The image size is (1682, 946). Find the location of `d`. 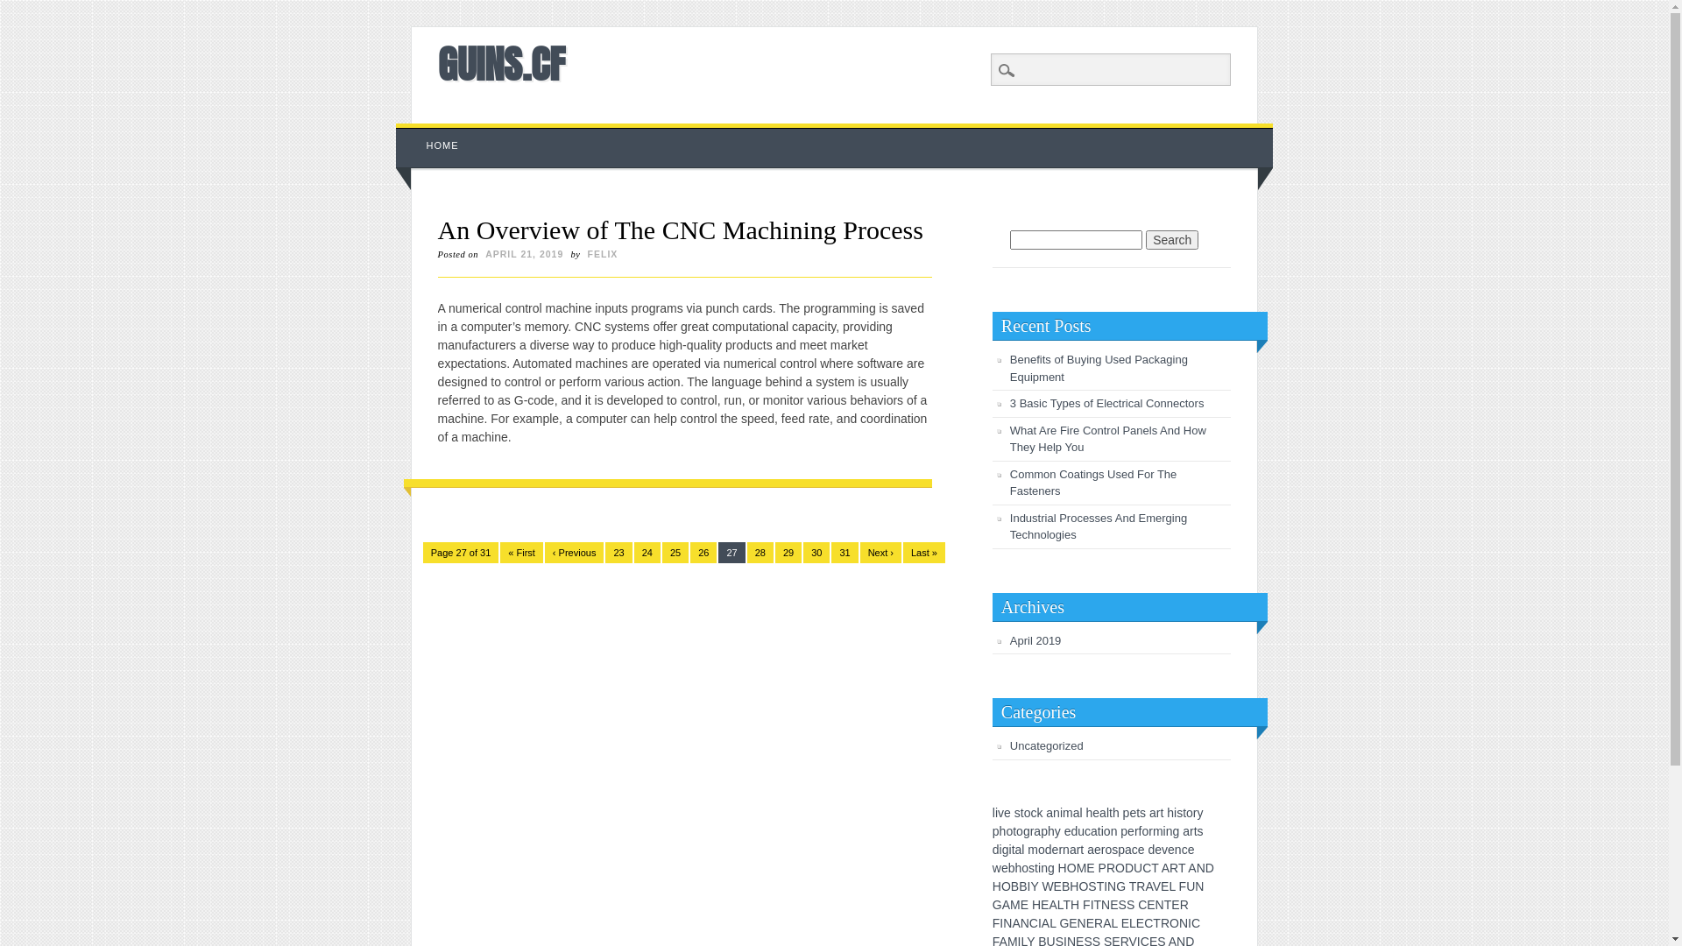

d is located at coordinates (1151, 850).